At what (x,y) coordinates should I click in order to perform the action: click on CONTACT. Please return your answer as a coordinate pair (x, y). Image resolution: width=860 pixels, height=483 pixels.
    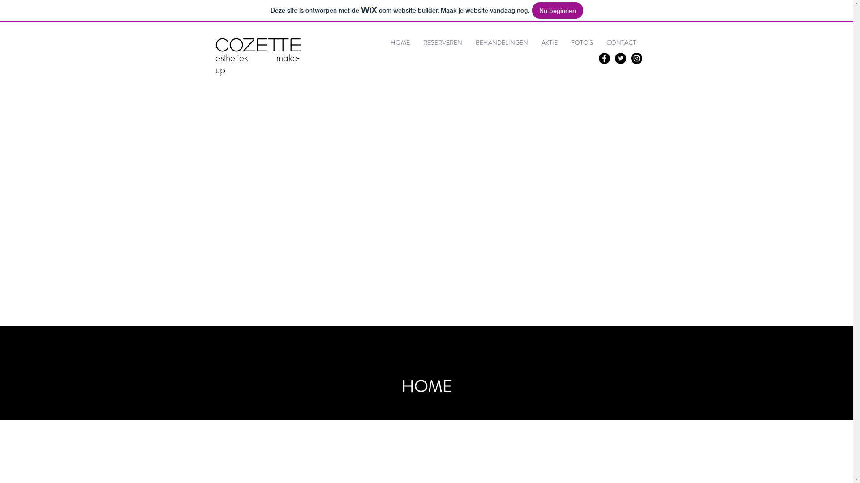
    Looking at the image, I should click on (621, 43).